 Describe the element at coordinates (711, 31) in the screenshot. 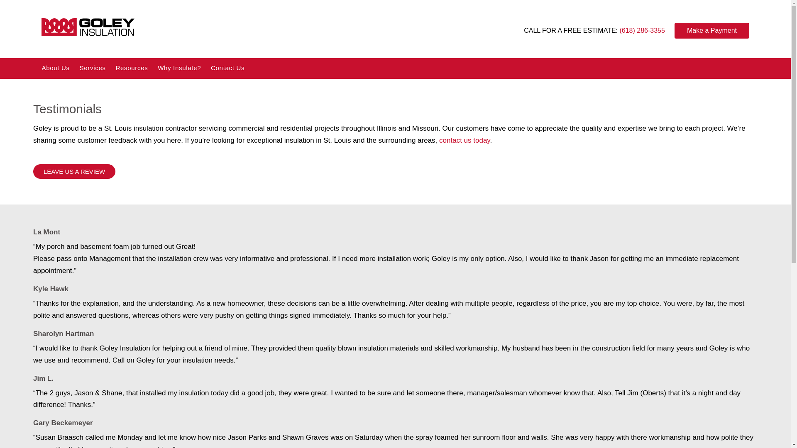

I see `Make a Payment` at that location.